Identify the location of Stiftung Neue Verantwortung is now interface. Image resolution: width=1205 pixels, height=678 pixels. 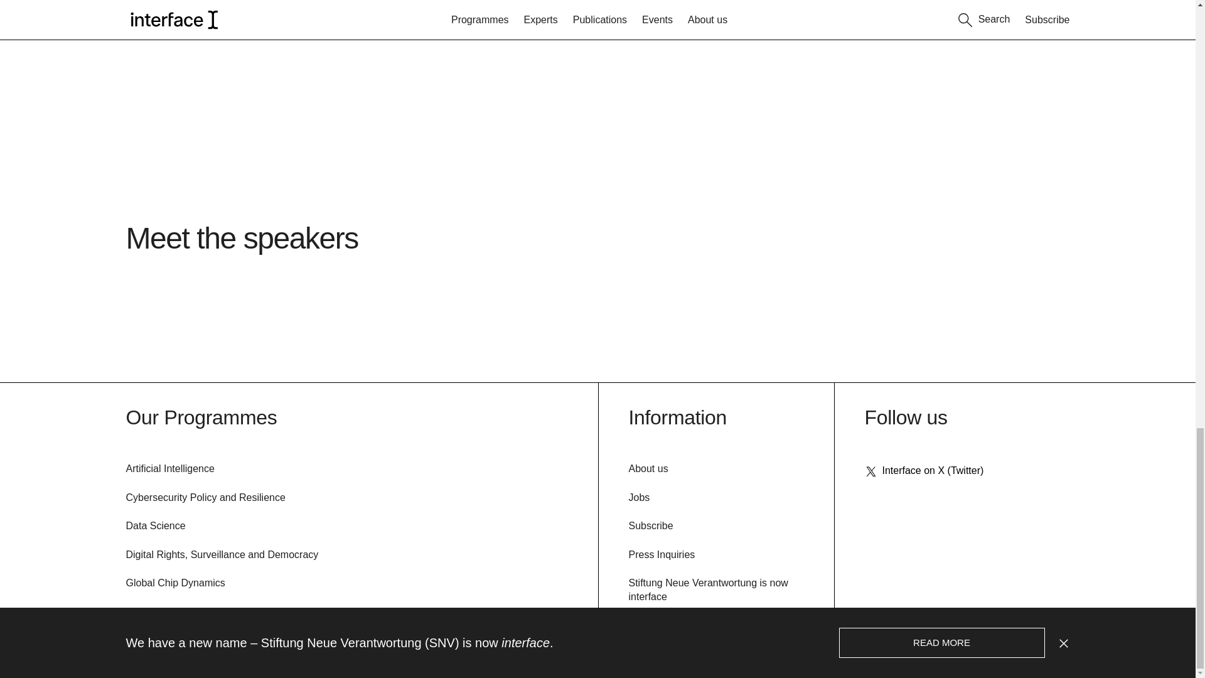
(708, 591).